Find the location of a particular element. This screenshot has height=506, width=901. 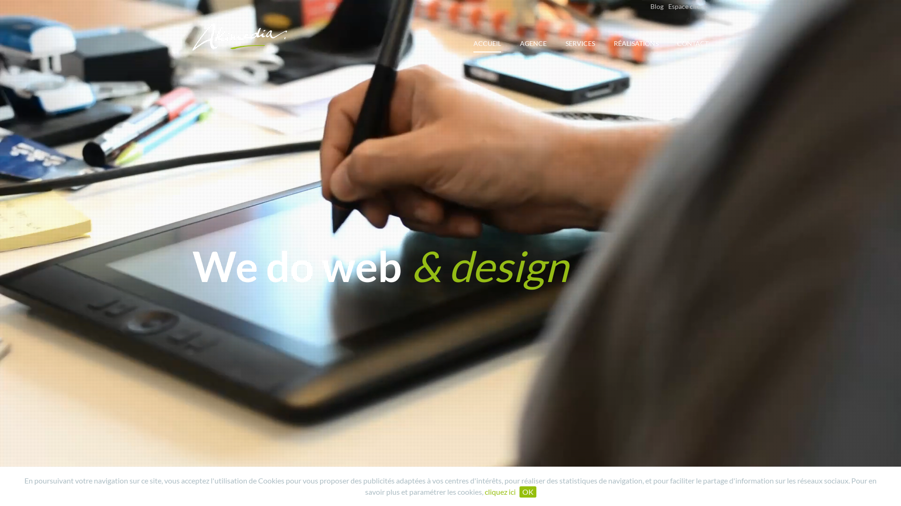

Espace client is located at coordinates (687, 7).